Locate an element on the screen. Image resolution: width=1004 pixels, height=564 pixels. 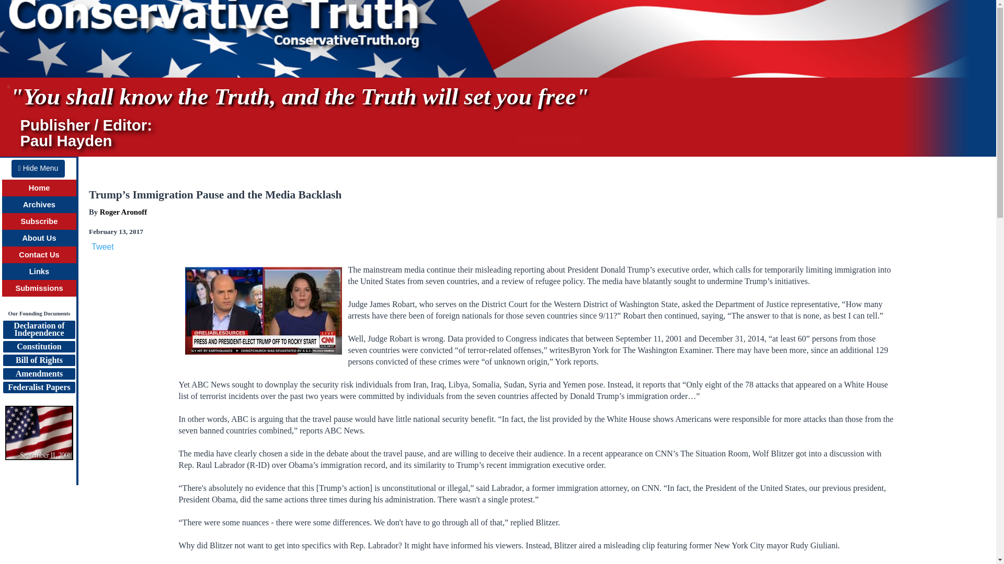
Federalist Papers is located at coordinates (38, 168).